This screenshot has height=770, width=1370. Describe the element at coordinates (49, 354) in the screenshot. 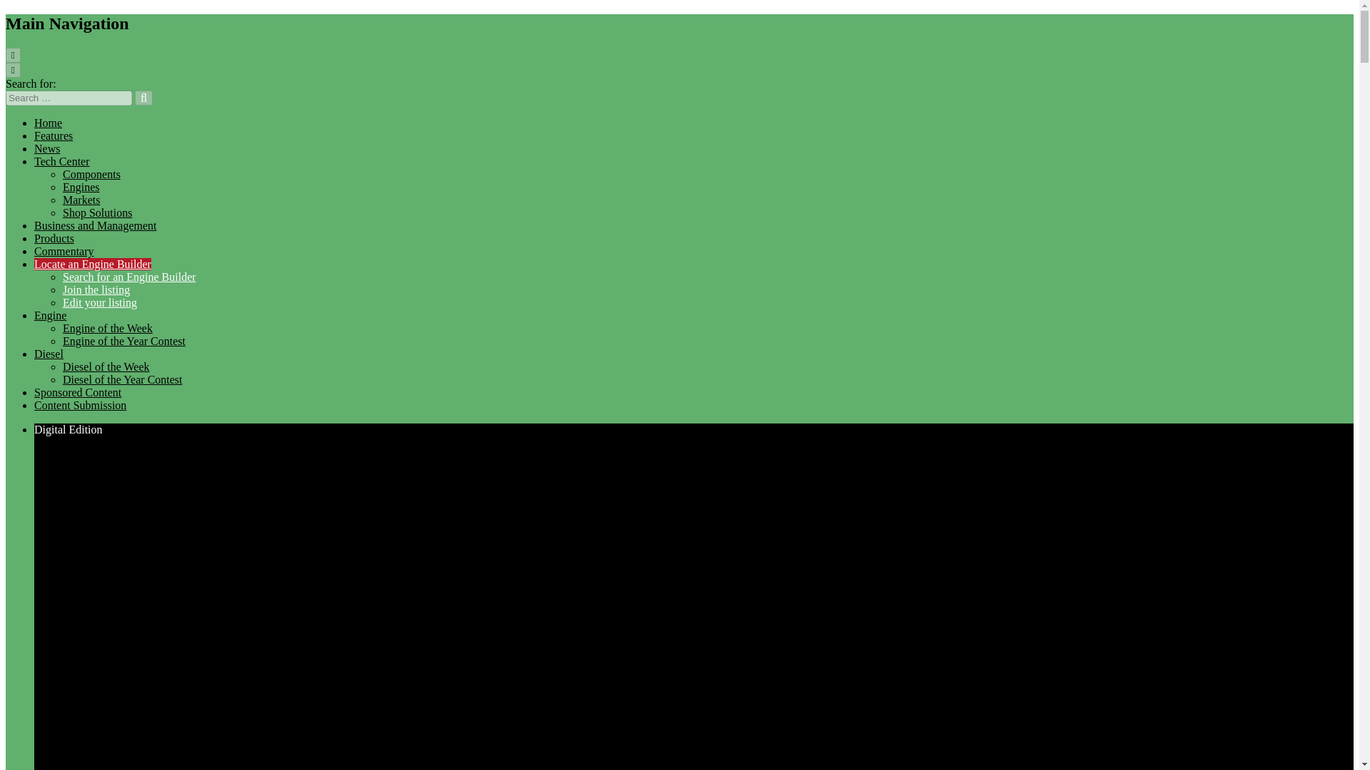

I see `Diesel` at that location.